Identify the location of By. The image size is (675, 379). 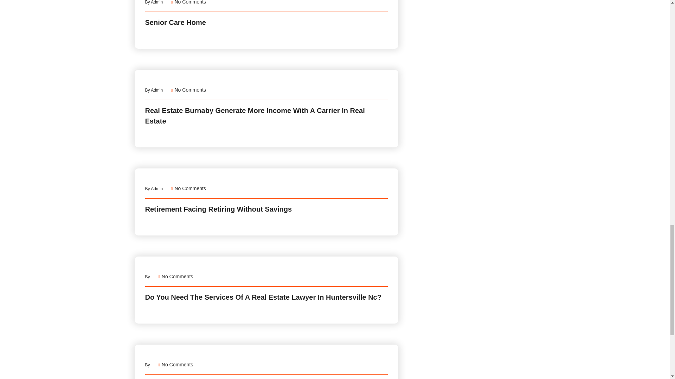
(154, 90).